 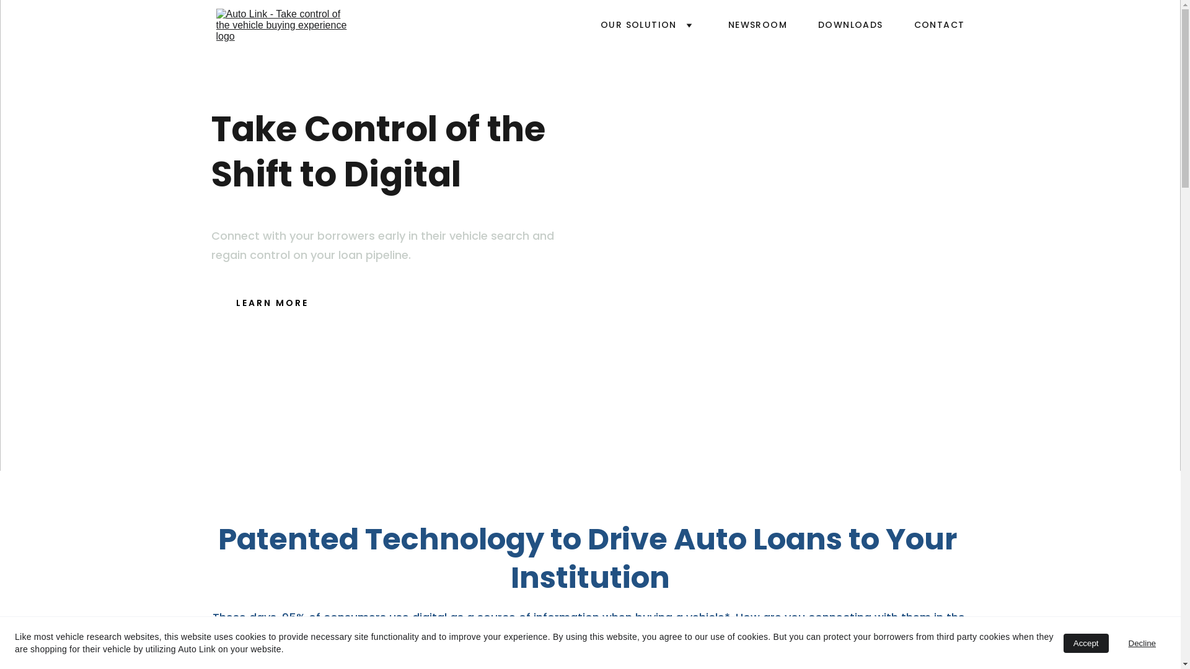 I want to click on NEWSROOM, so click(x=757, y=25).